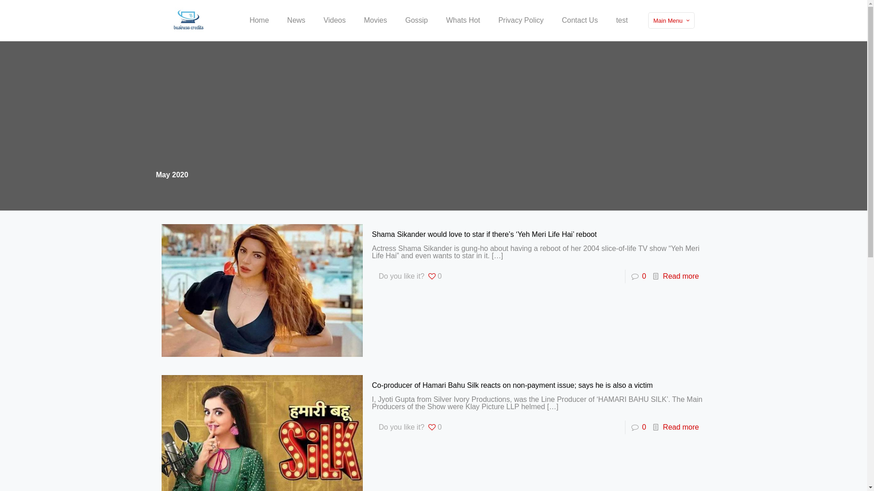 The image size is (874, 491). What do you see at coordinates (434, 276) in the screenshot?
I see `0` at bounding box center [434, 276].